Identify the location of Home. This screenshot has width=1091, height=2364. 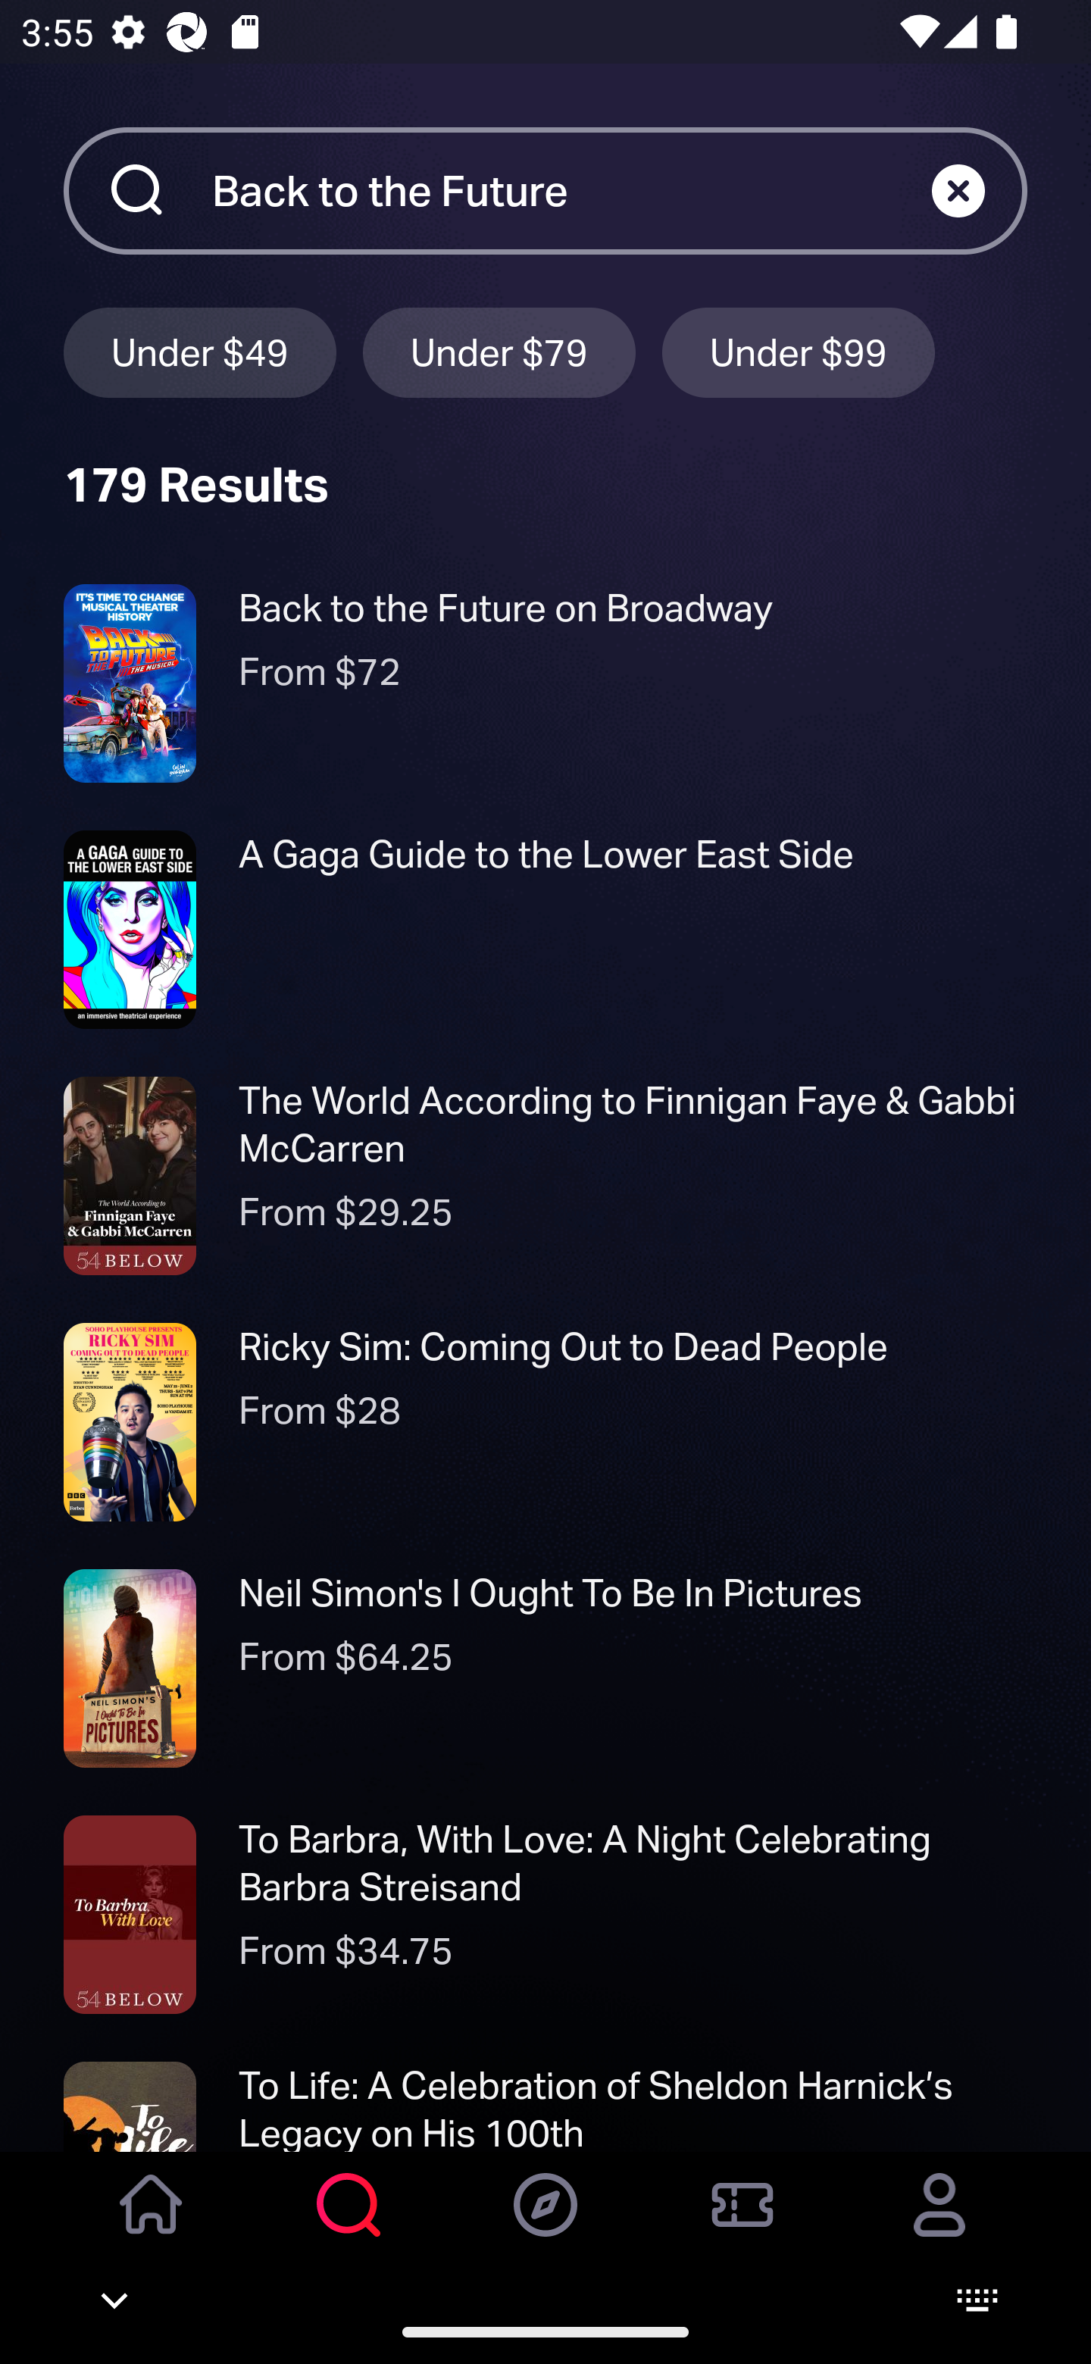
(152, 2225).